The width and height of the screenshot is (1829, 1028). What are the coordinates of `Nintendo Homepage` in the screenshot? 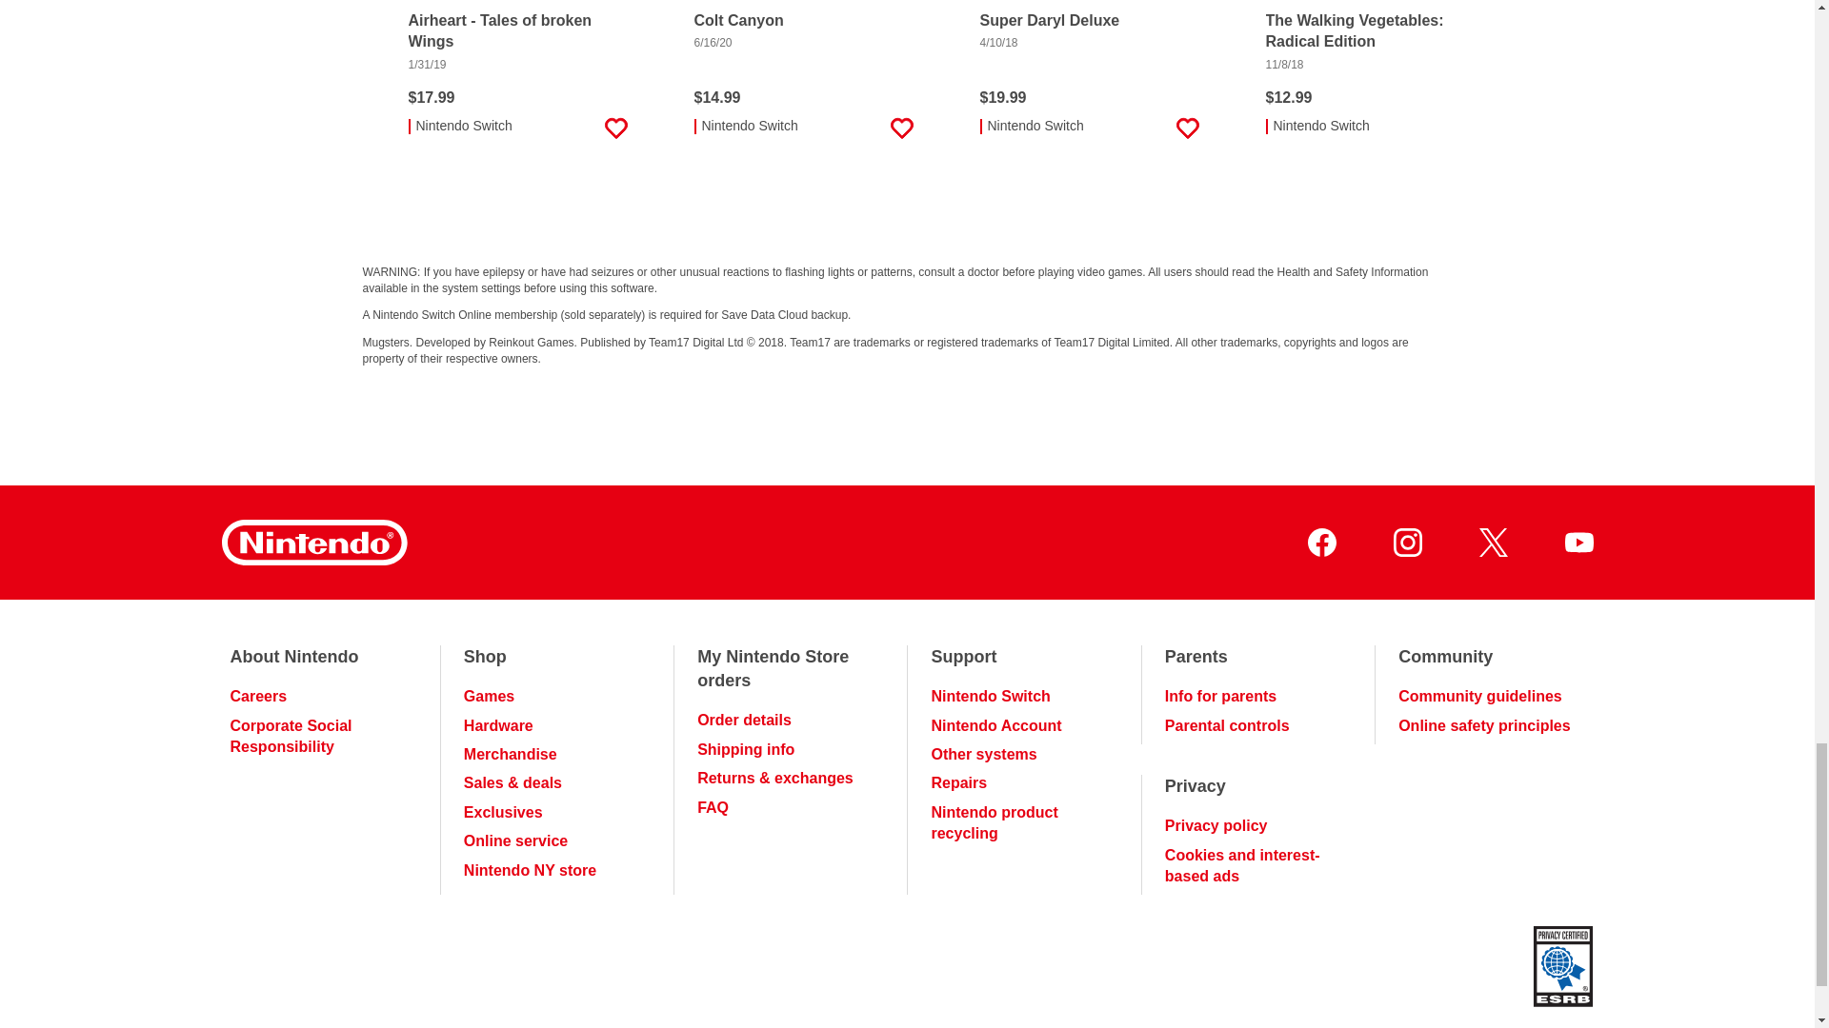 It's located at (313, 543).